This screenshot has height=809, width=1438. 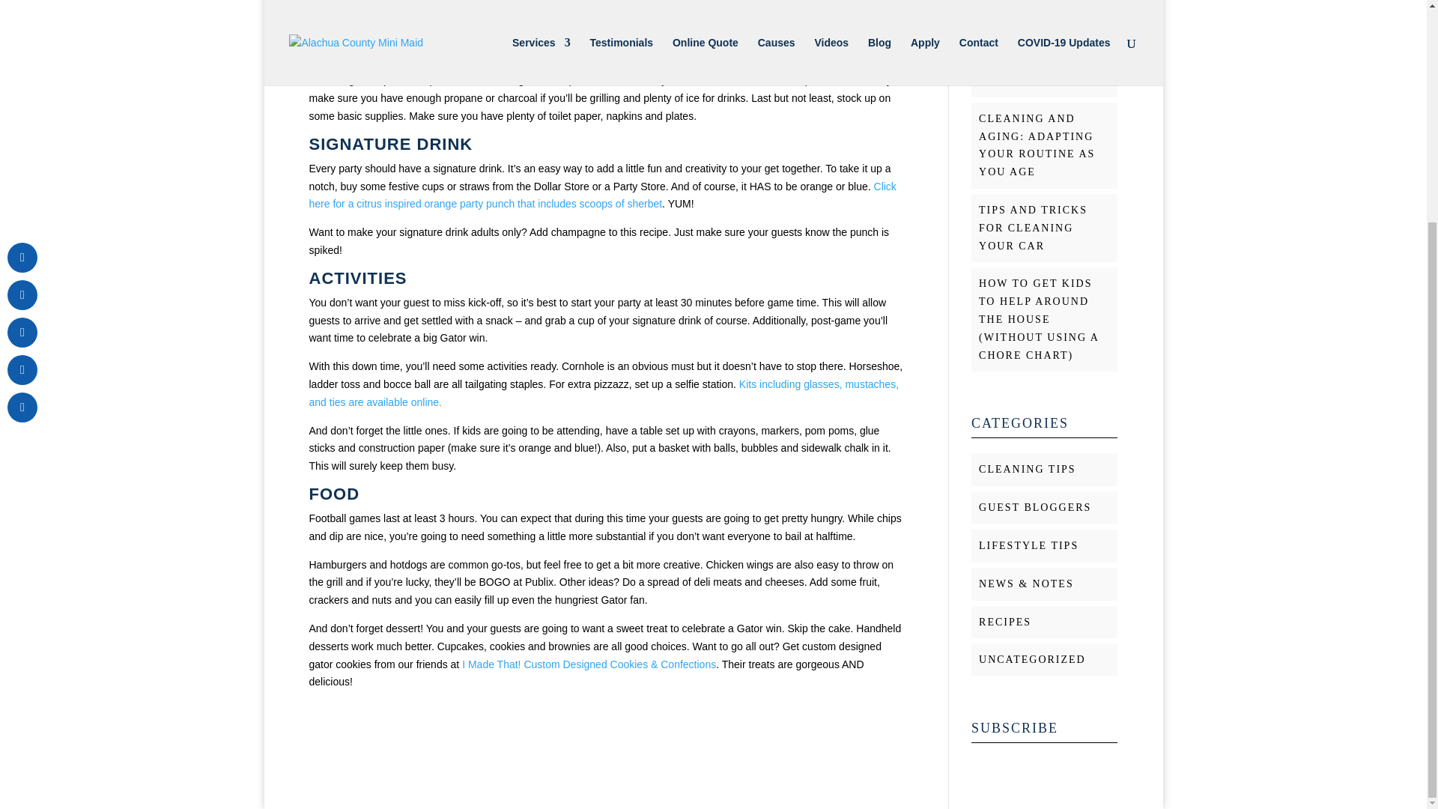 I want to click on CLEANING AND AGING: ADAPTING YOUR ROUTINE AS YOU AGE, so click(x=1037, y=145).